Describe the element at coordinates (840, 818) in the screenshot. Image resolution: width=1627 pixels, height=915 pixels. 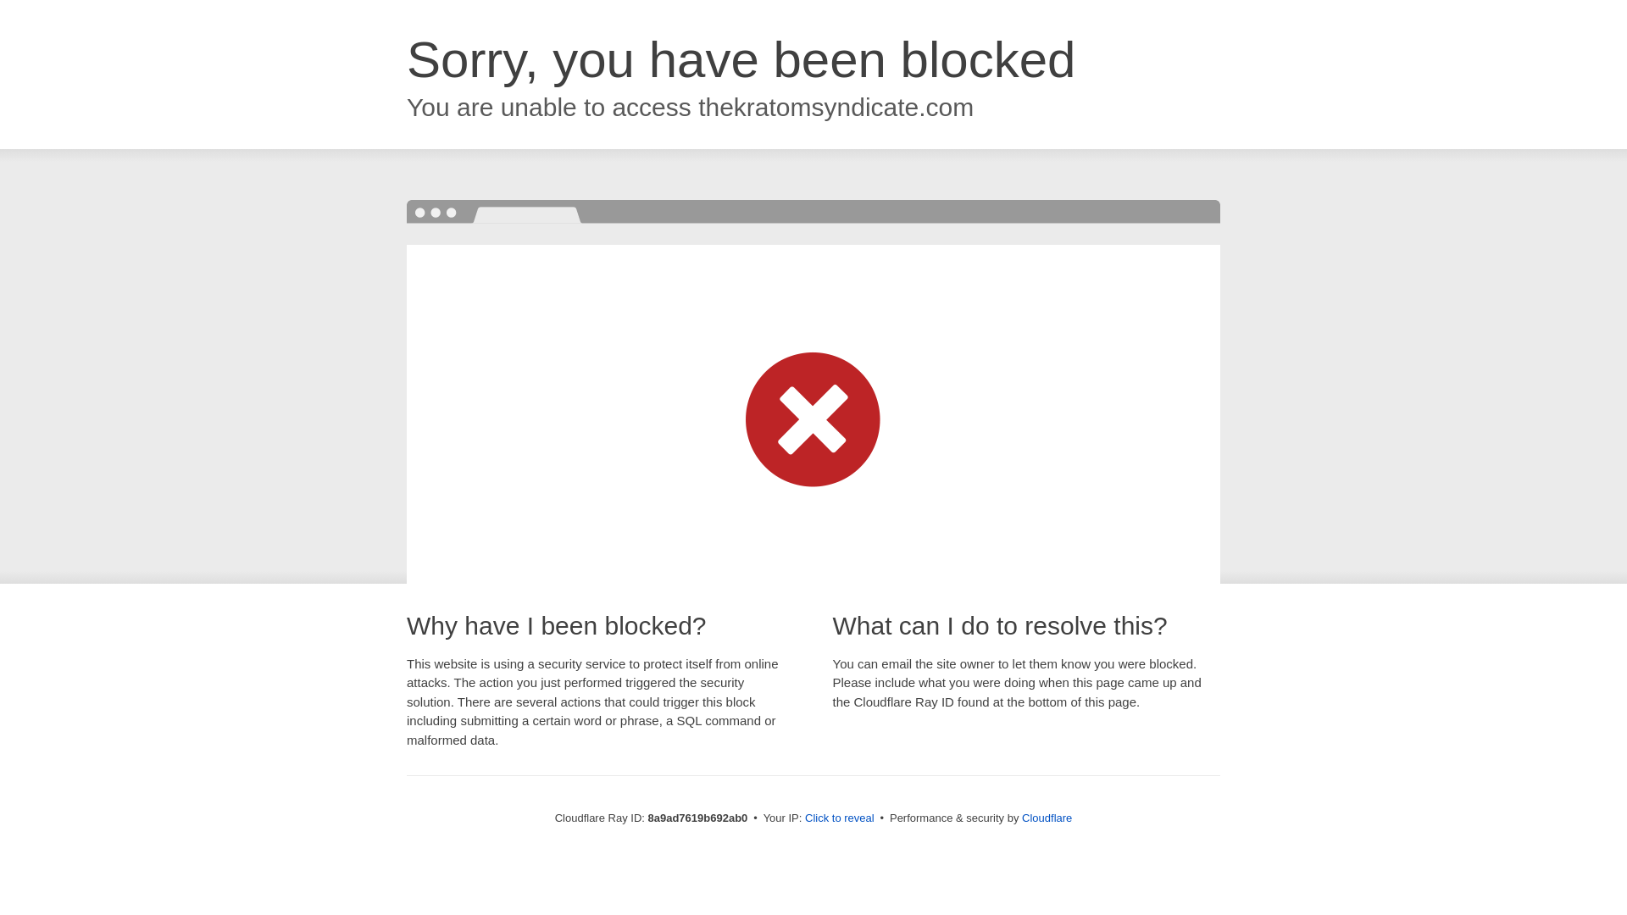
I see `Click to reveal` at that location.